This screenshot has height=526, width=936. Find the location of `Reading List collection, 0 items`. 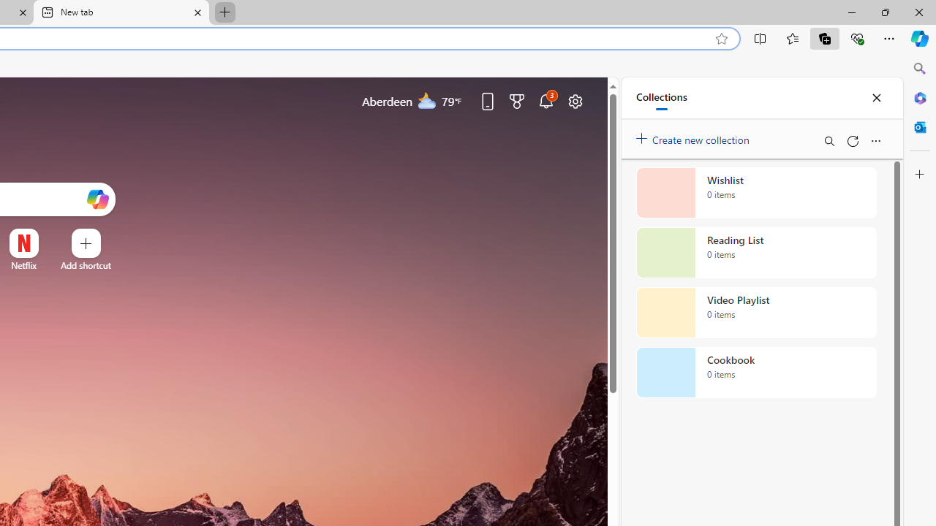

Reading List collection, 0 items is located at coordinates (756, 253).